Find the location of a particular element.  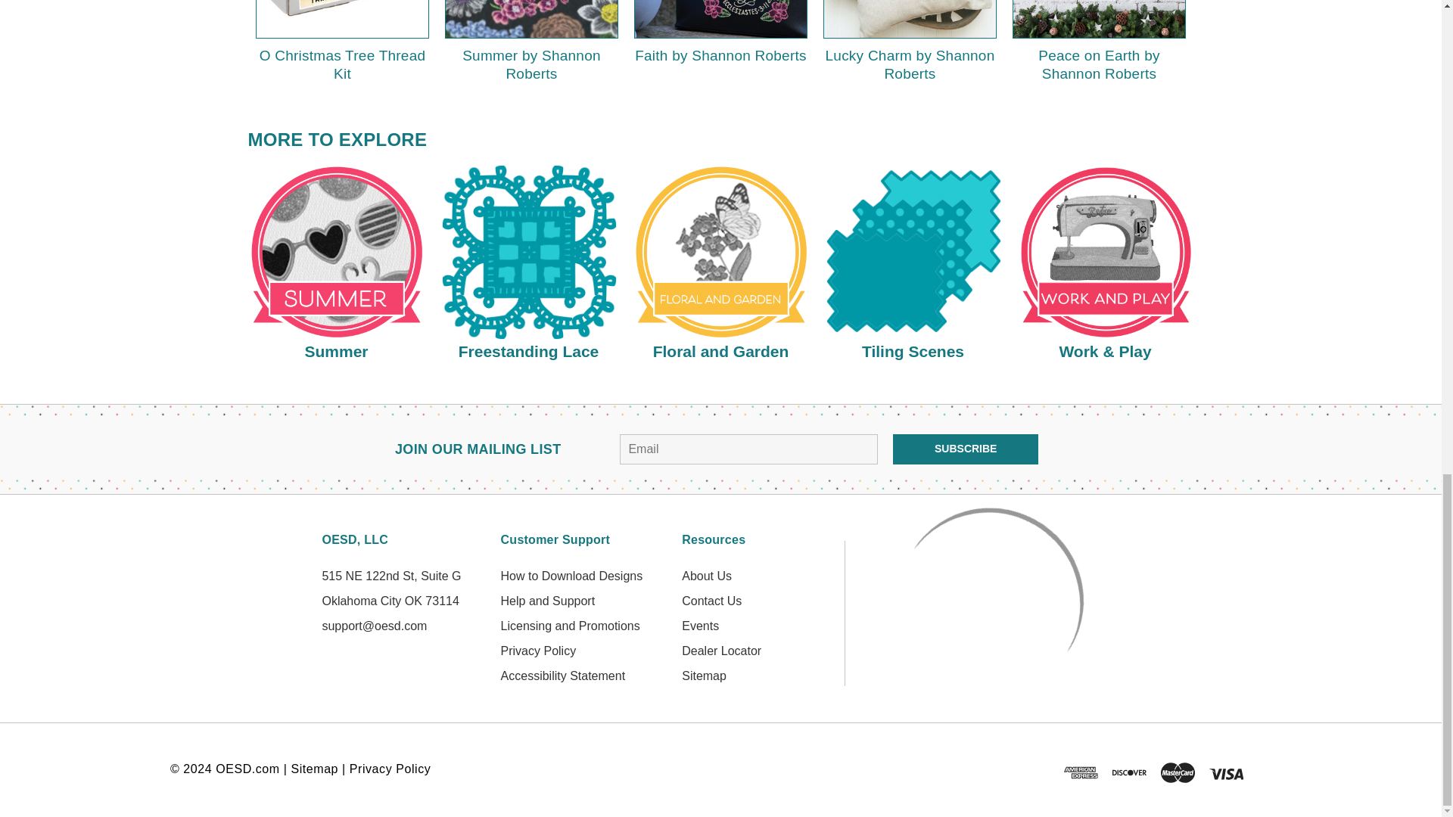

Subscribe is located at coordinates (966, 449).